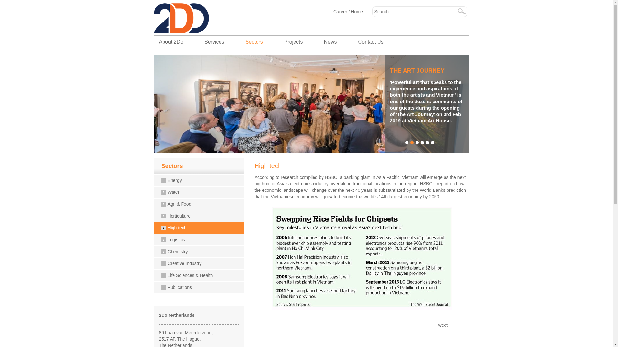  Describe the element at coordinates (331, 42) in the screenshot. I see `News` at that location.